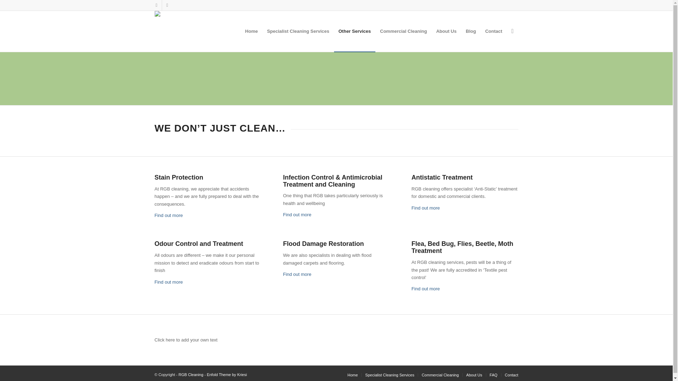 This screenshot has width=678, height=381. I want to click on Find out more, so click(169, 282).